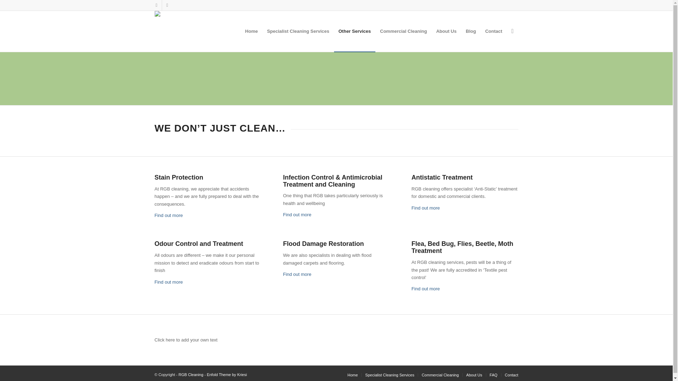 This screenshot has width=678, height=381. I want to click on Find out more, so click(169, 282).